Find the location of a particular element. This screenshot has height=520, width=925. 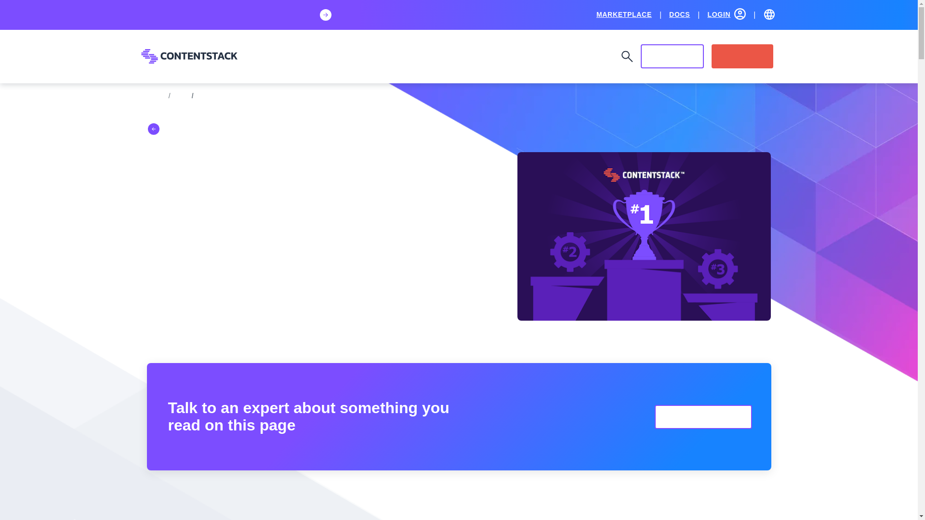

DOCS is located at coordinates (679, 14).